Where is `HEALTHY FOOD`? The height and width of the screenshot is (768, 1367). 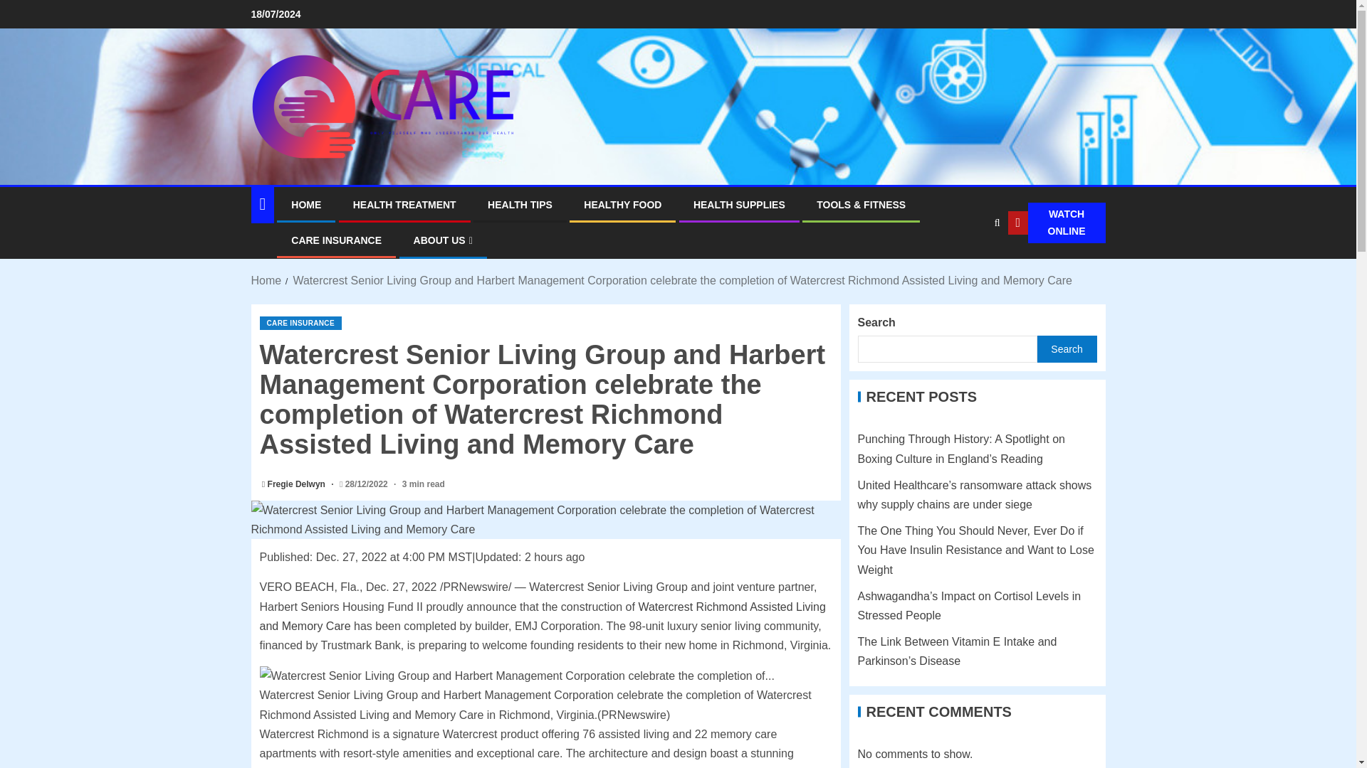 HEALTHY FOOD is located at coordinates (622, 204).